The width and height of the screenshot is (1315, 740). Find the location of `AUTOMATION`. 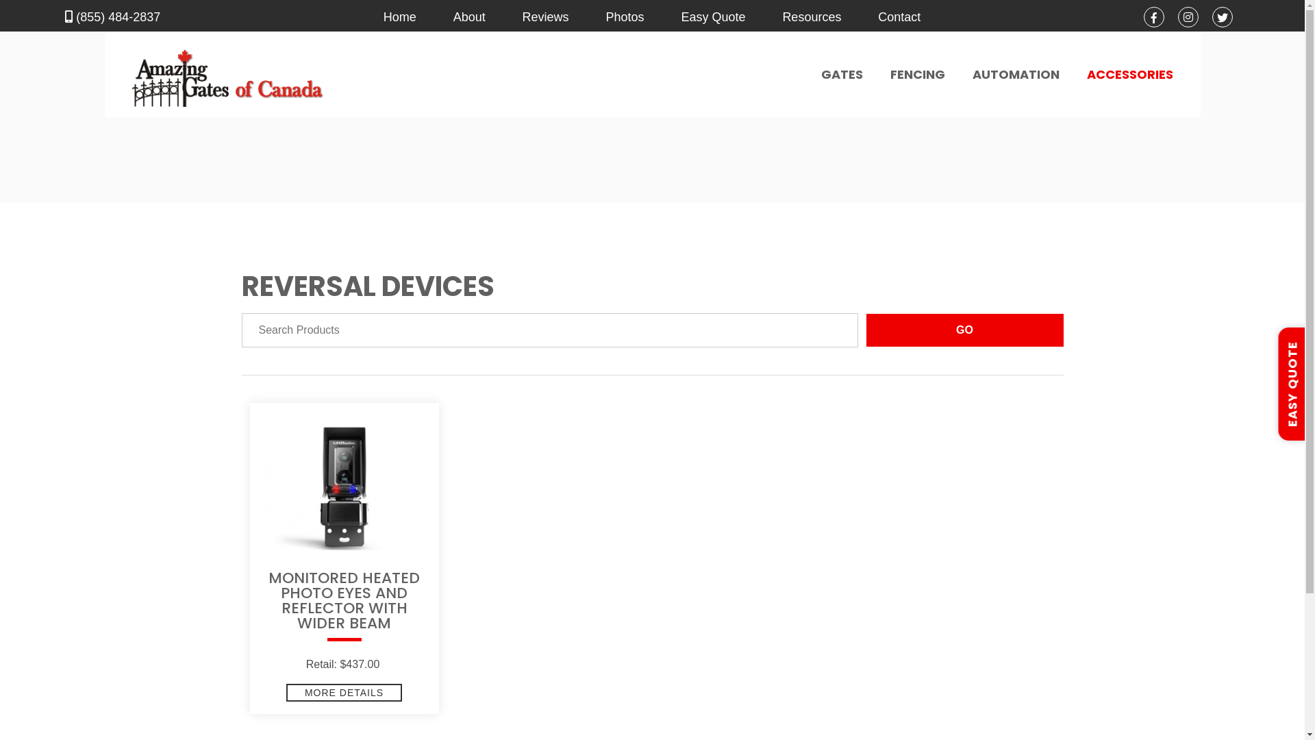

AUTOMATION is located at coordinates (1016, 75).